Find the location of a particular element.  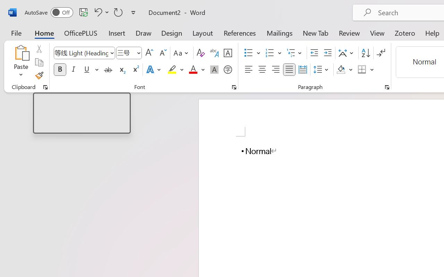

Subscript is located at coordinates (121, 70).